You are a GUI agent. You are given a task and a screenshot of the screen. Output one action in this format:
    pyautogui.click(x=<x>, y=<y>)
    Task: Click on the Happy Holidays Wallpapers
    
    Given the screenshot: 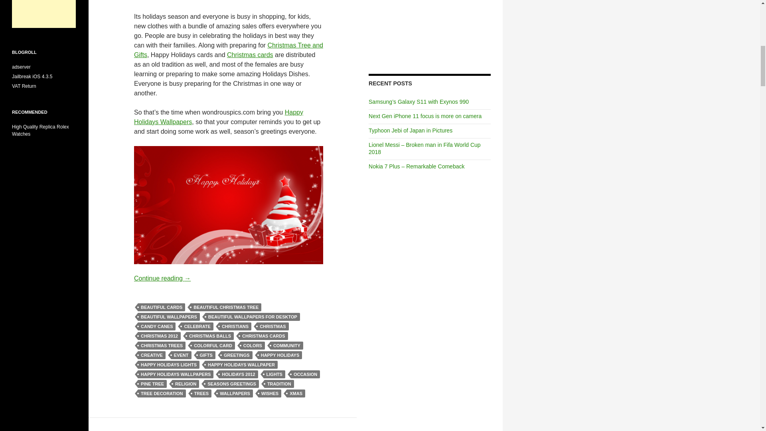 What is the action you would take?
    pyautogui.click(x=219, y=117)
    